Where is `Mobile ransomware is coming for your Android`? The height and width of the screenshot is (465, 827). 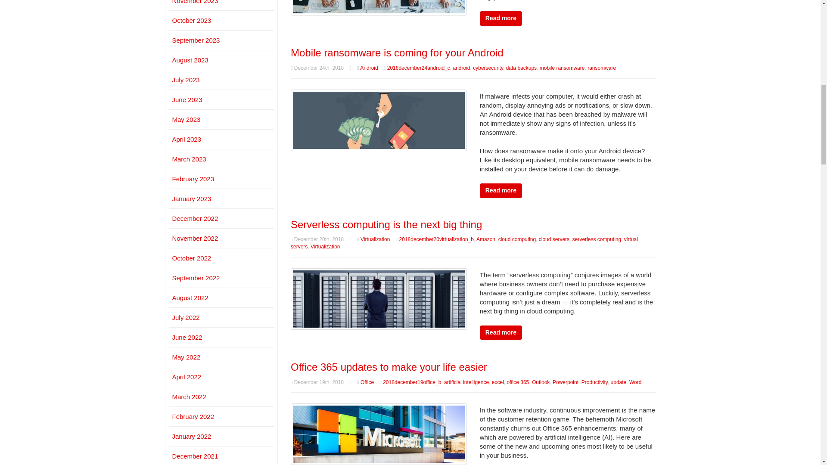
Mobile ransomware is coming for your Android is located at coordinates (379, 119).